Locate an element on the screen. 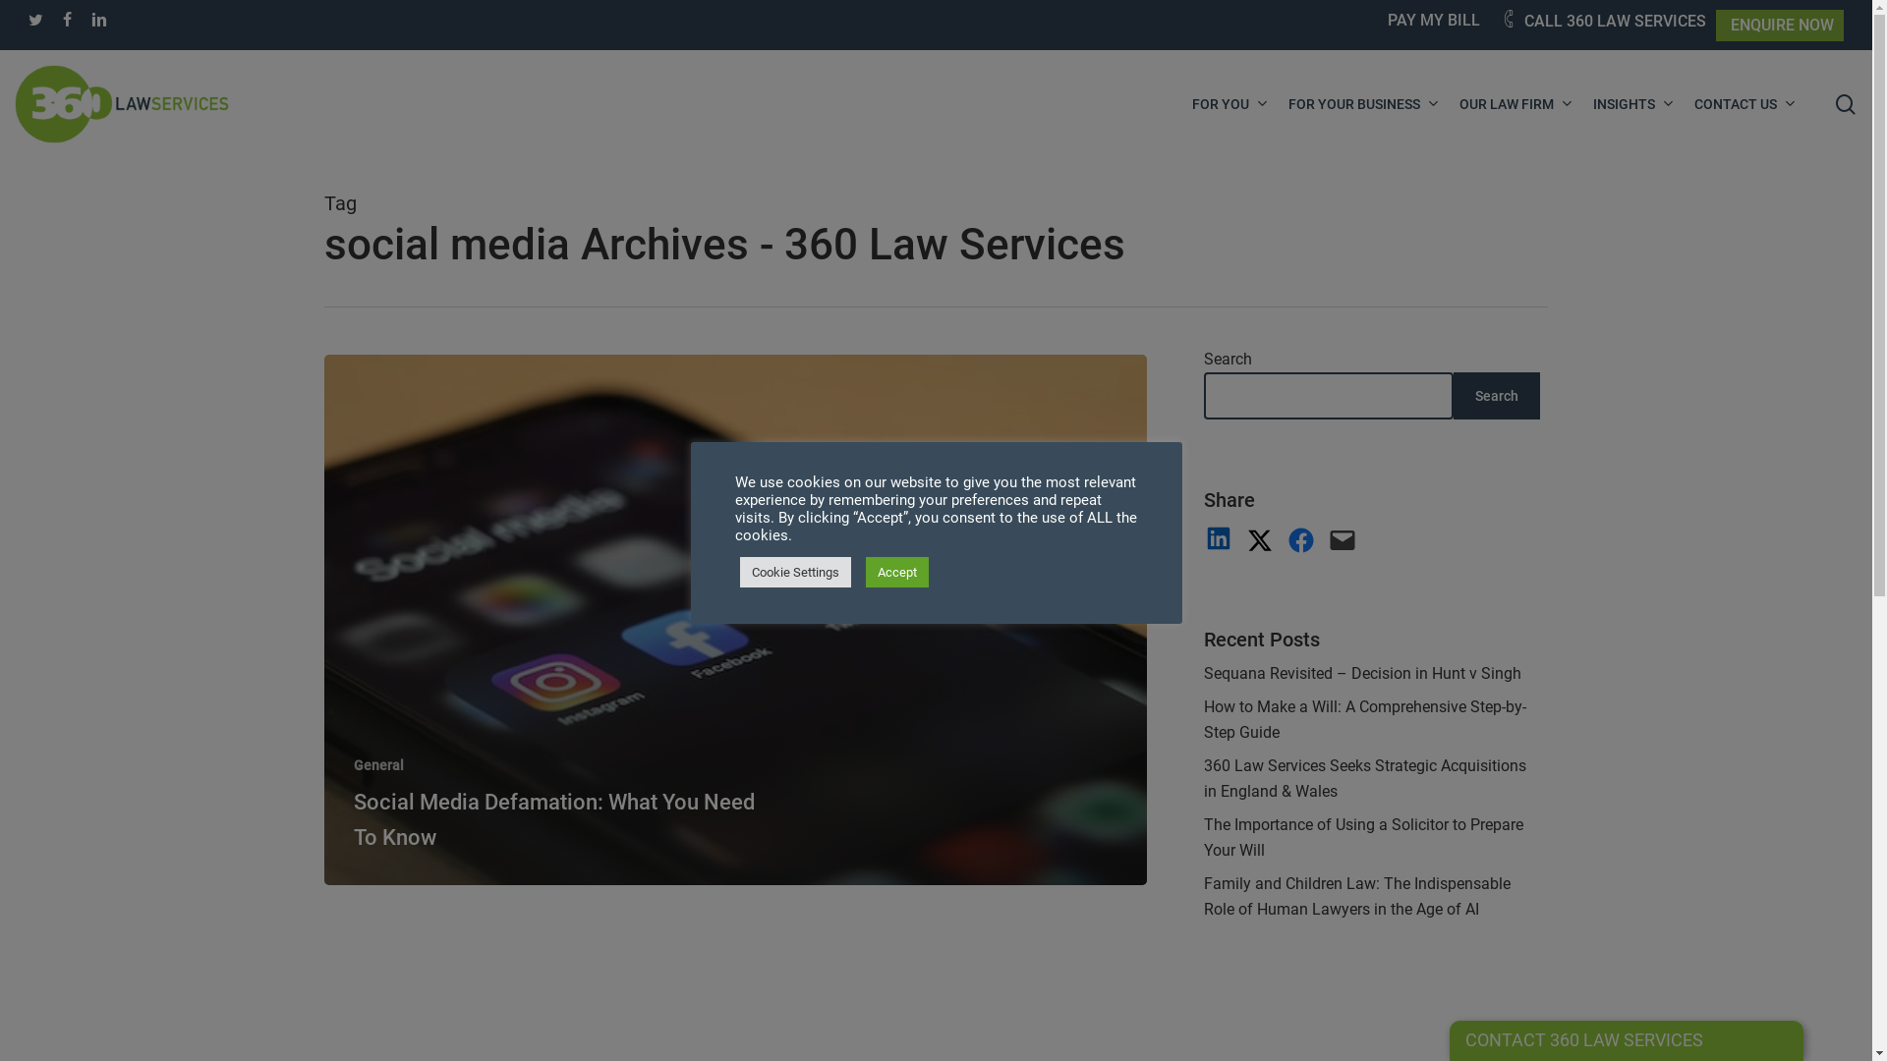 This screenshot has height=1061, width=1887. CONTACT 360 LAW SERVICES is located at coordinates (1584, 1039).